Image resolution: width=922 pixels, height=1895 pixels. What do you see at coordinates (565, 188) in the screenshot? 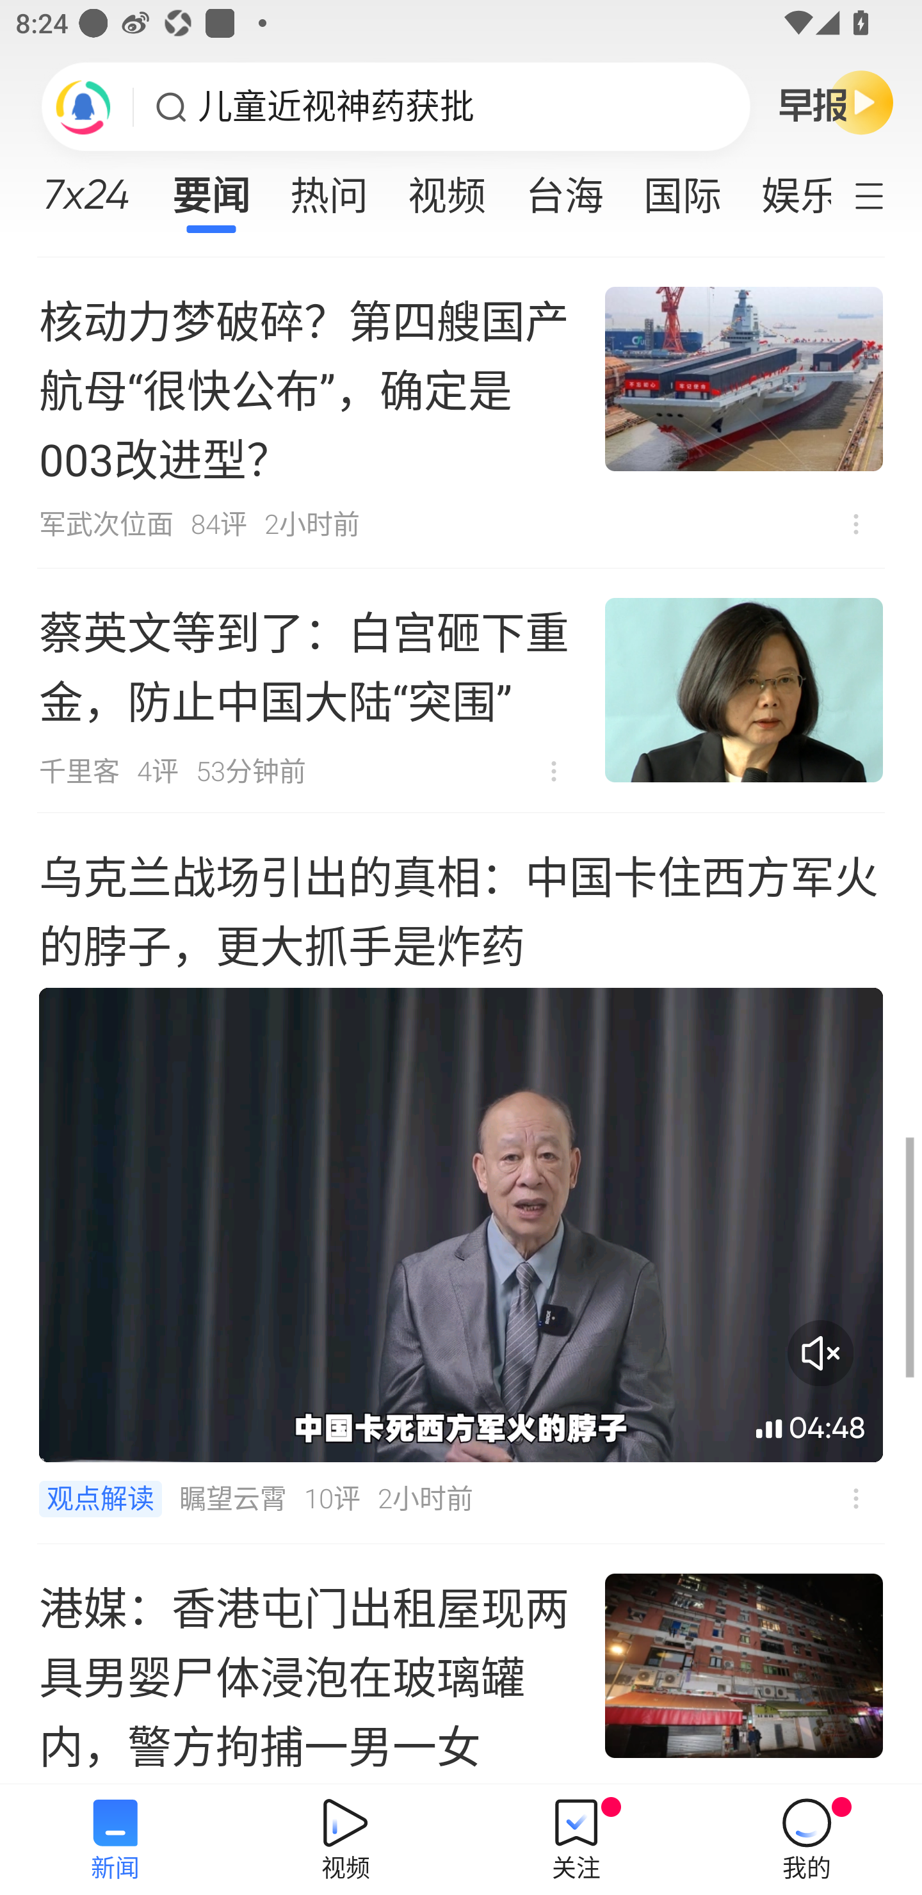
I see `台海` at bounding box center [565, 188].